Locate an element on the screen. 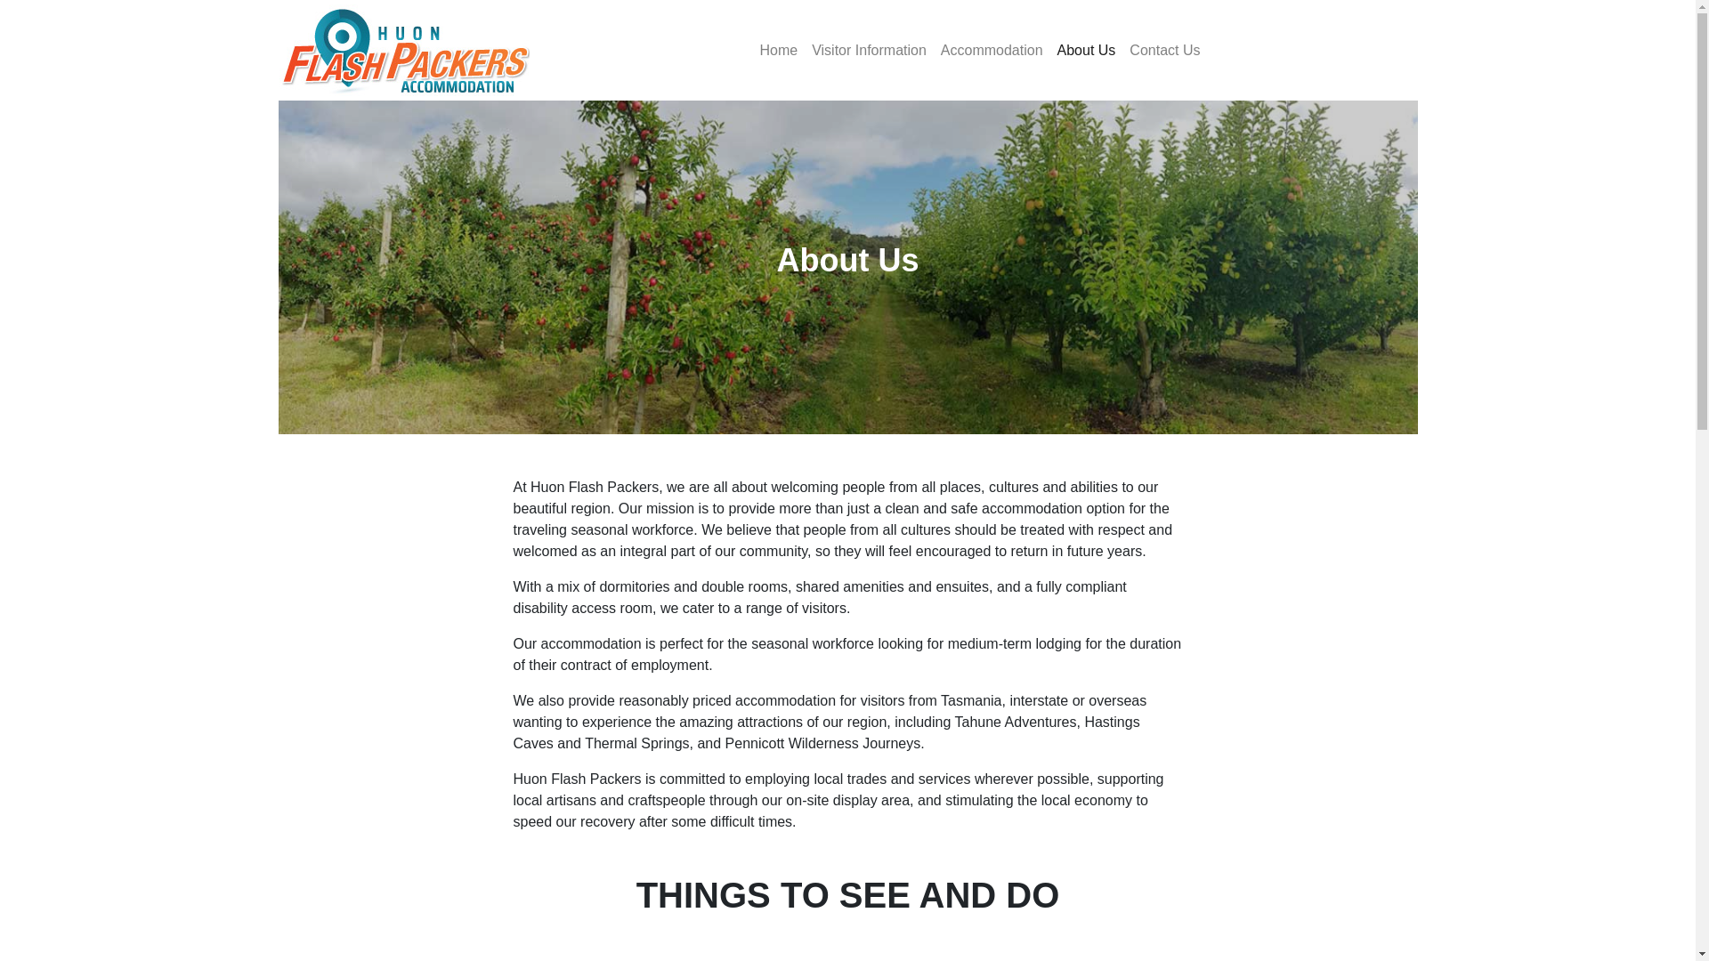 The width and height of the screenshot is (1709, 961). Accommodation is located at coordinates (992, 49).